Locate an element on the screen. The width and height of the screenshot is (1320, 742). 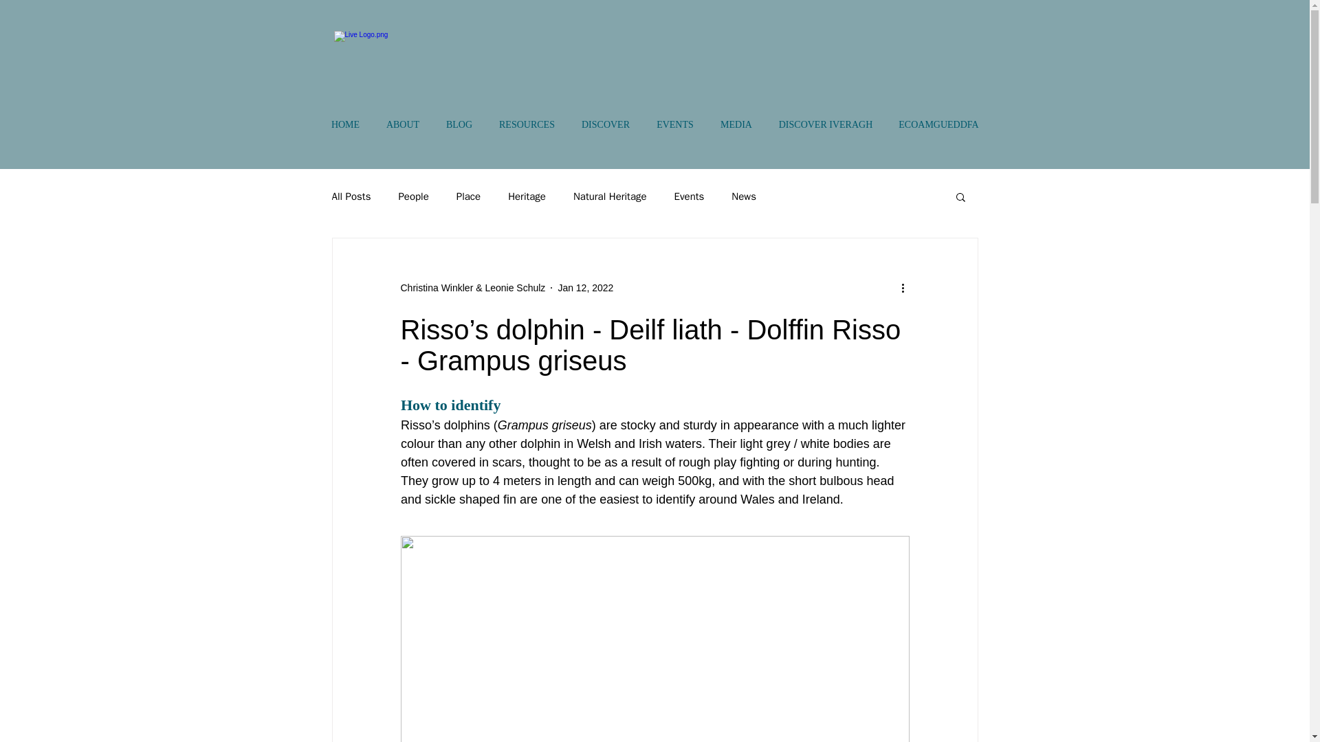
Jan 12, 2022 is located at coordinates (585, 287).